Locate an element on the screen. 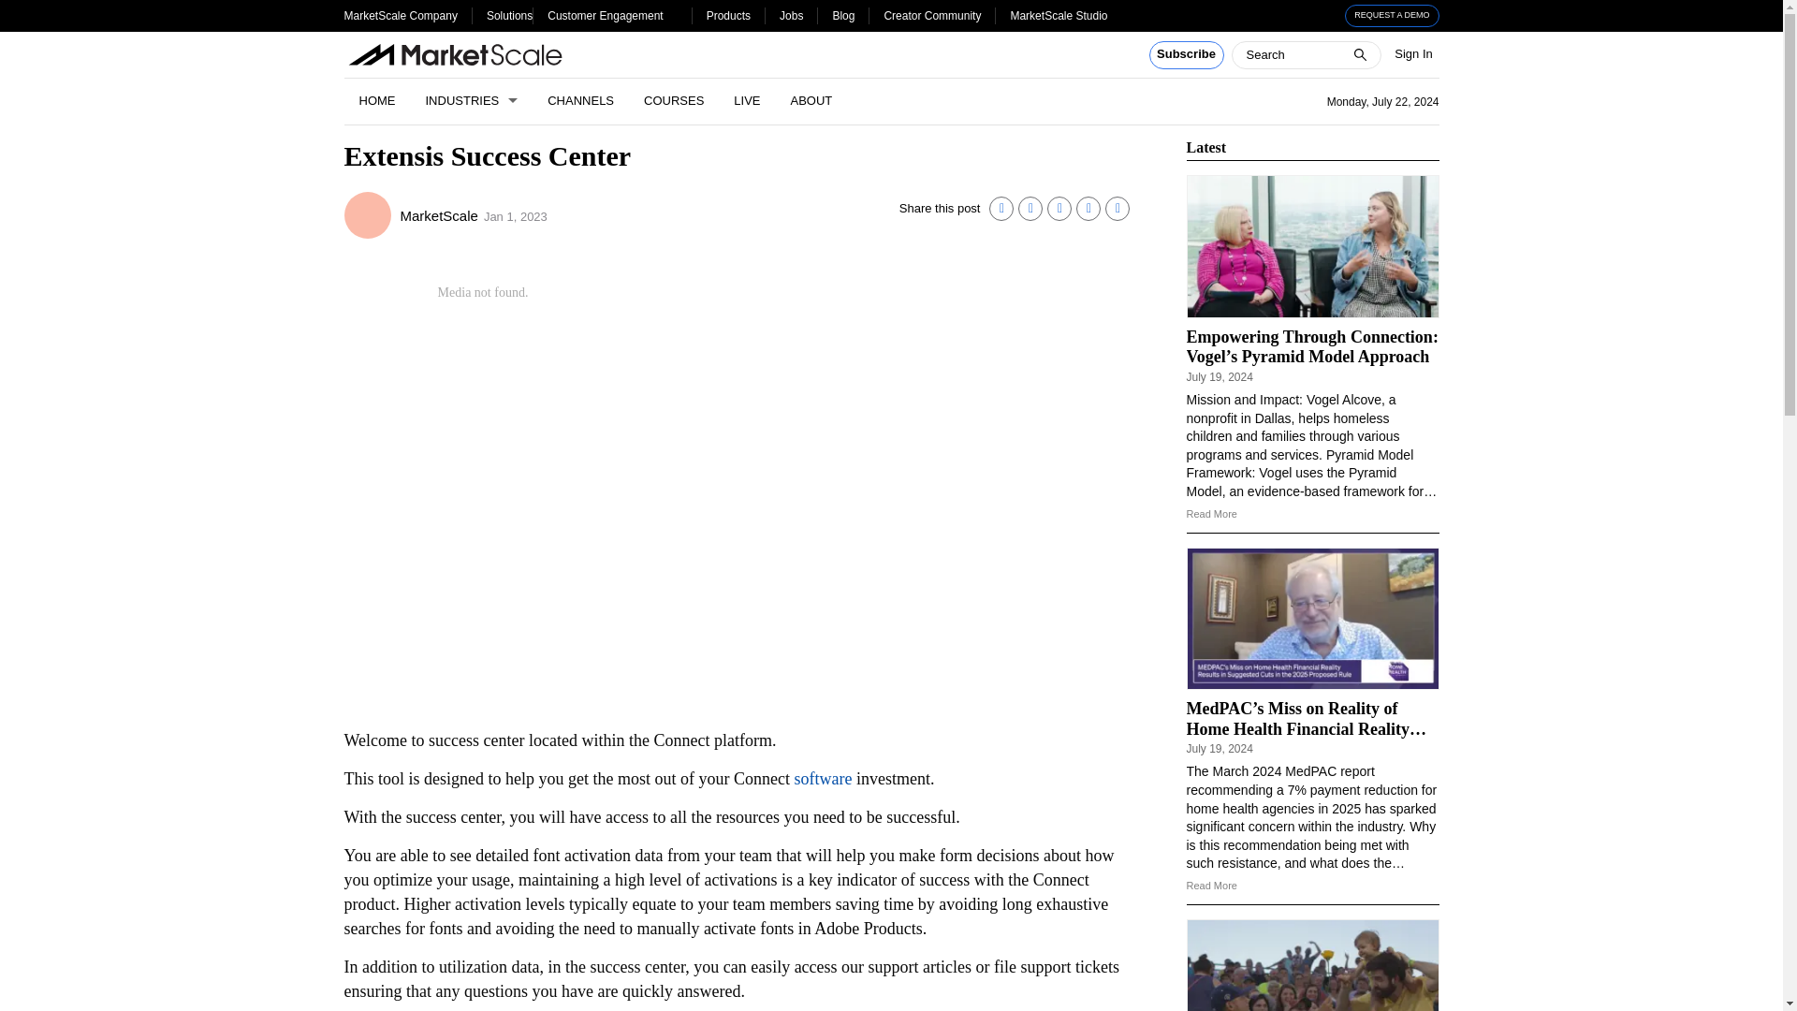 This screenshot has width=1797, height=1011. Copy Link is located at coordinates (1118, 208).